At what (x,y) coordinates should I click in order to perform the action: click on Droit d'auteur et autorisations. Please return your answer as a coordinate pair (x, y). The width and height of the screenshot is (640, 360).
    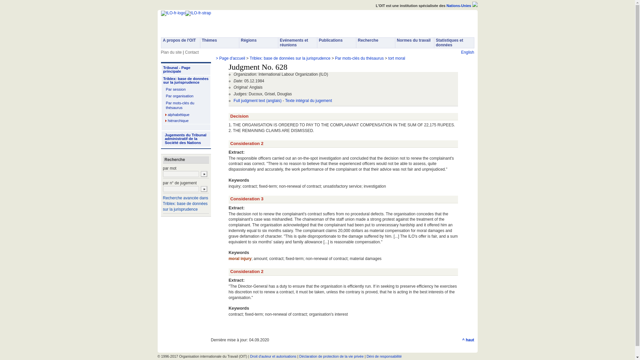
    Looking at the image, I should click on (273, 356).